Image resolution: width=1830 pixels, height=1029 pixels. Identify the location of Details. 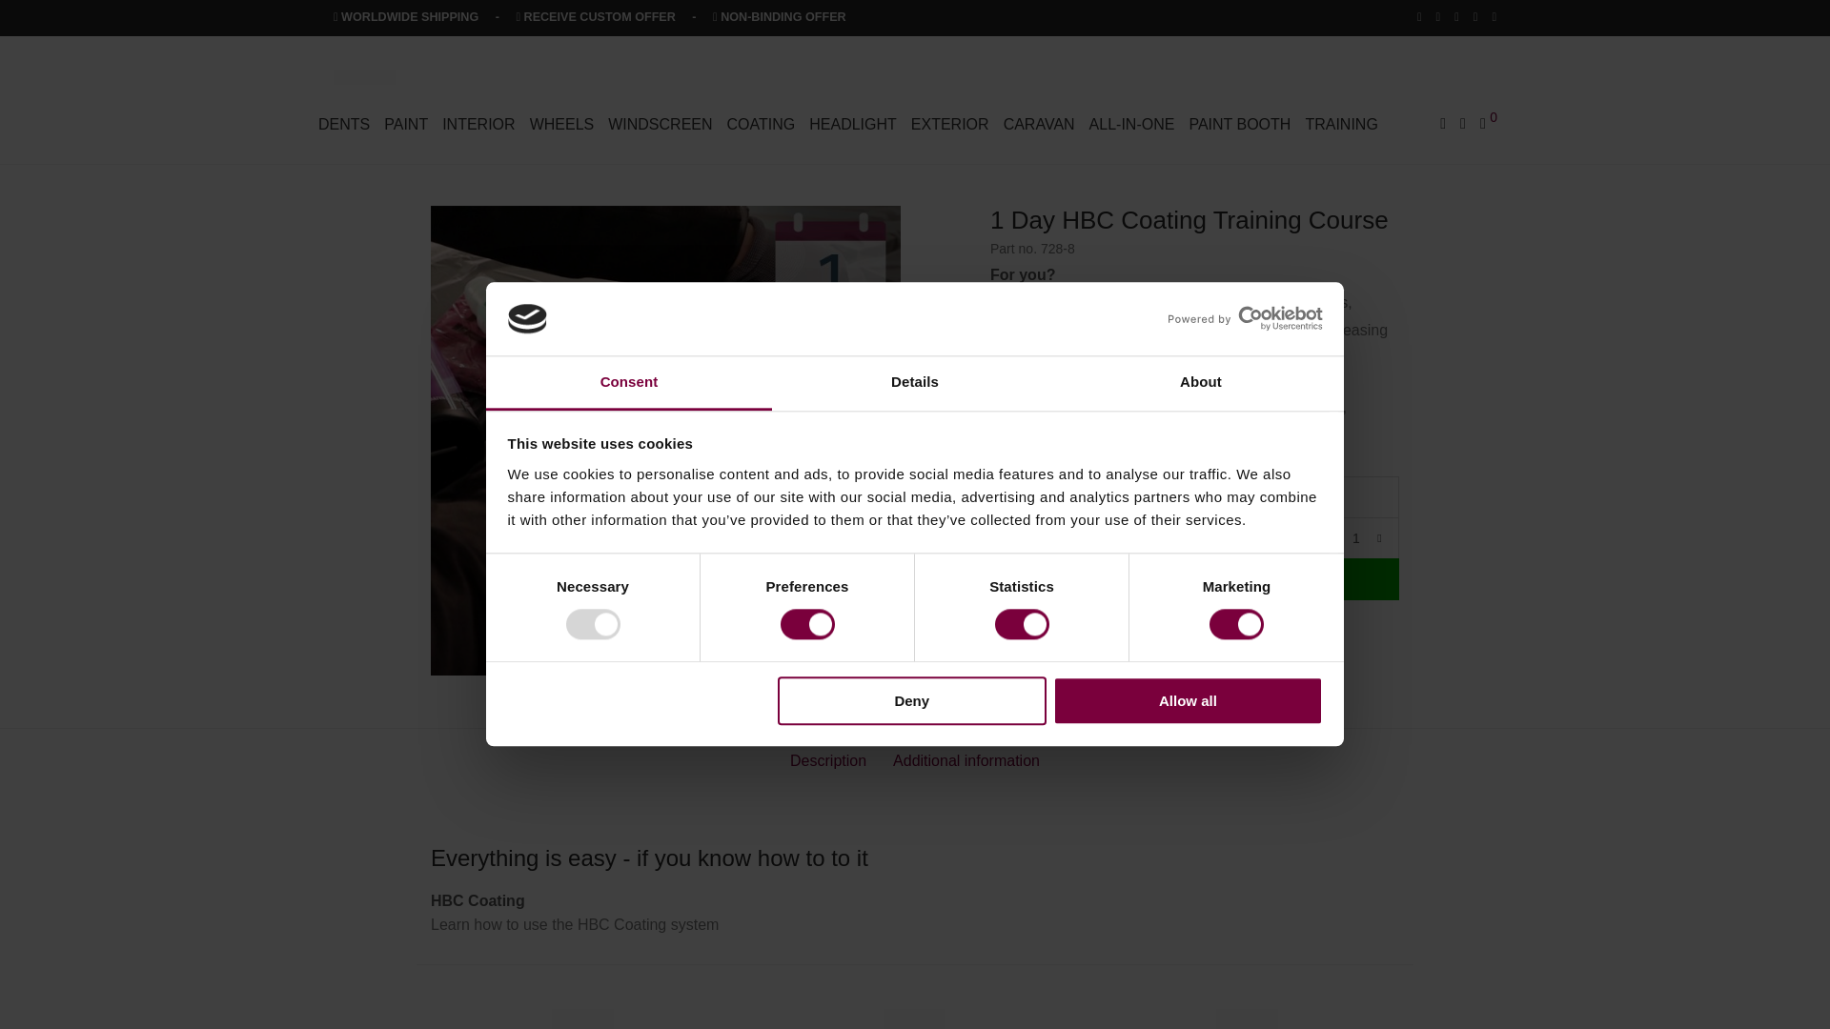
(915, 383).